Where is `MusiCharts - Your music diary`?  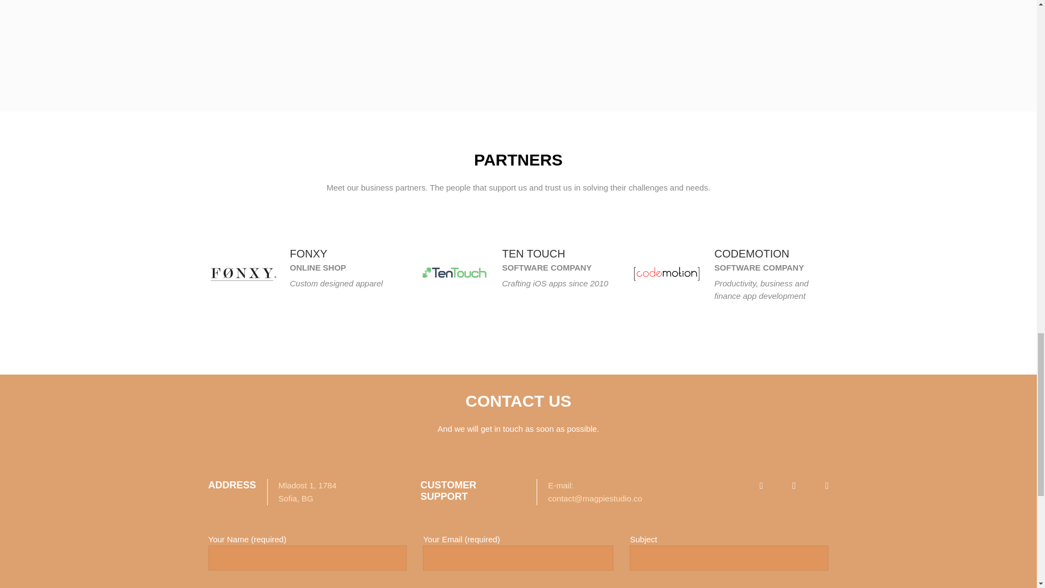 MusiCharts - Your music diary is located at coordinates (389, 57).